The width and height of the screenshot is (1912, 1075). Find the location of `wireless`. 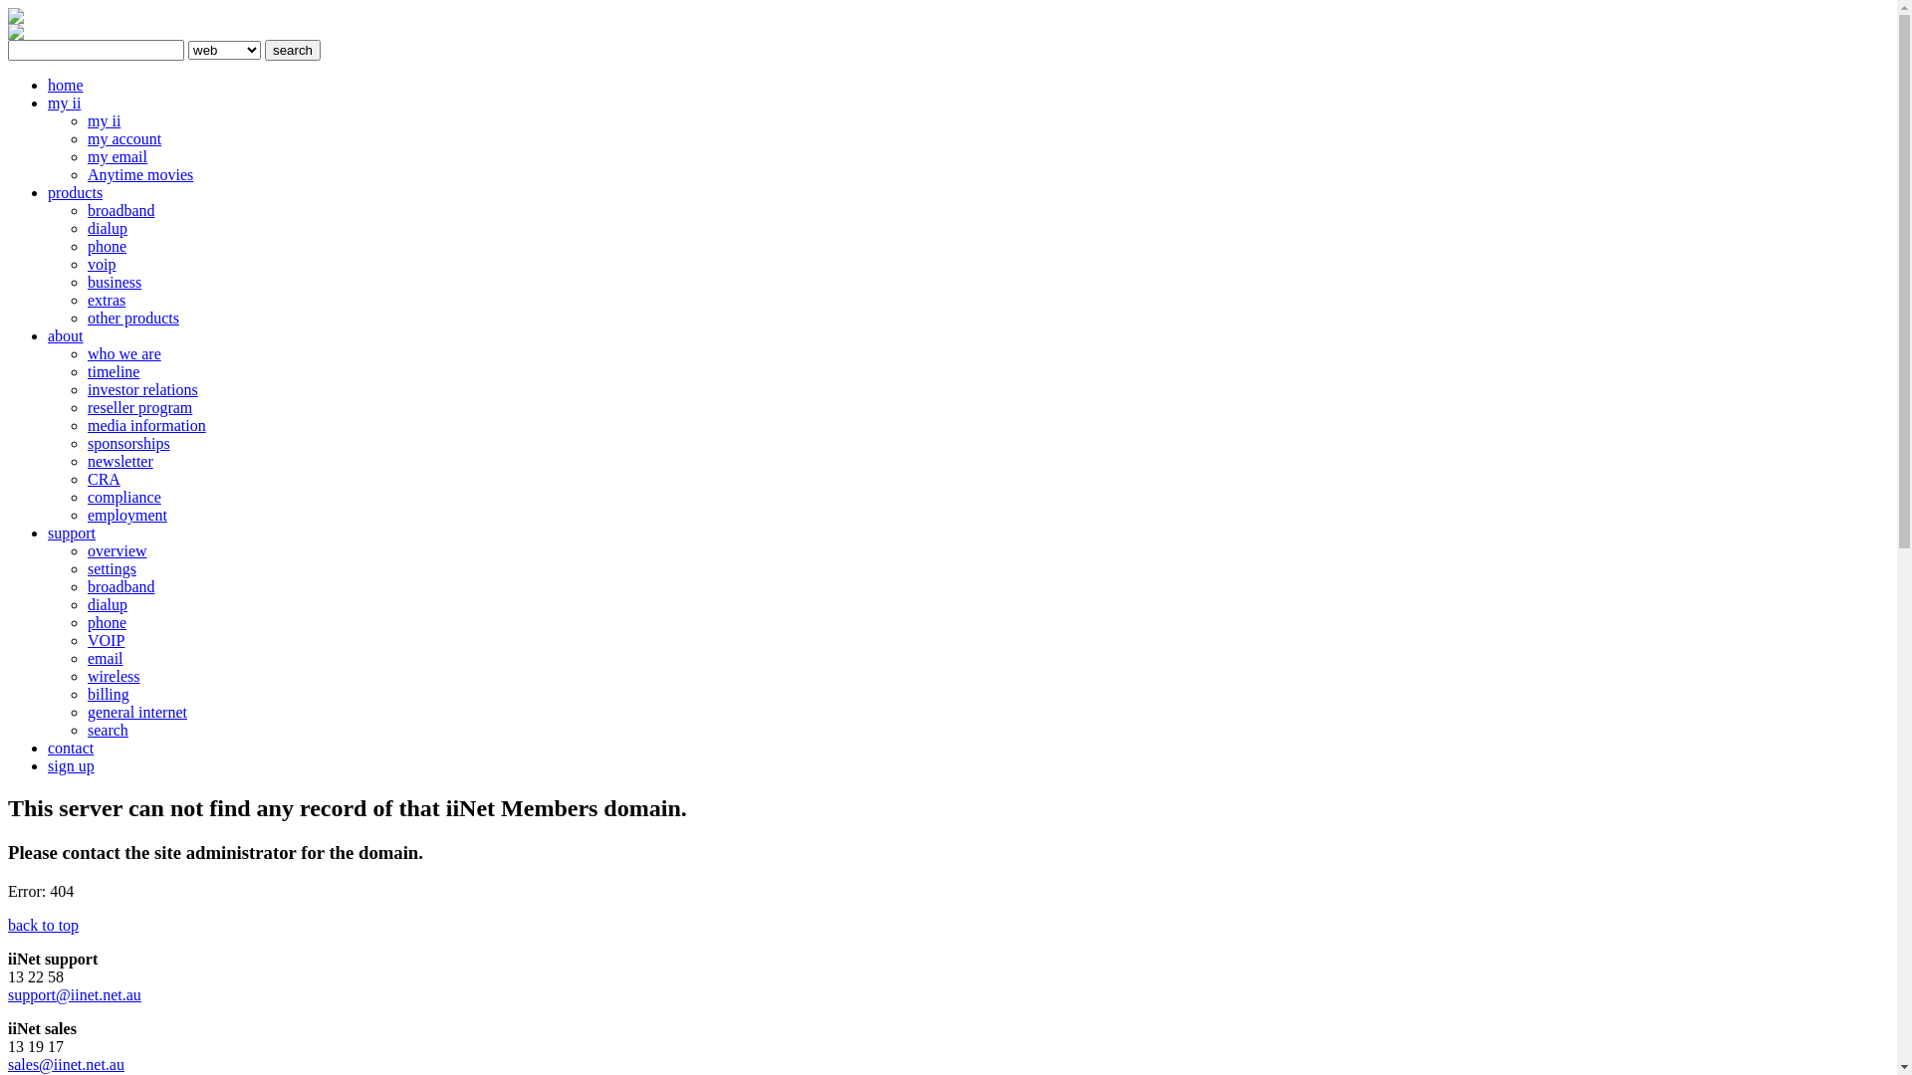

wireless is located at coordinates (114, 677).